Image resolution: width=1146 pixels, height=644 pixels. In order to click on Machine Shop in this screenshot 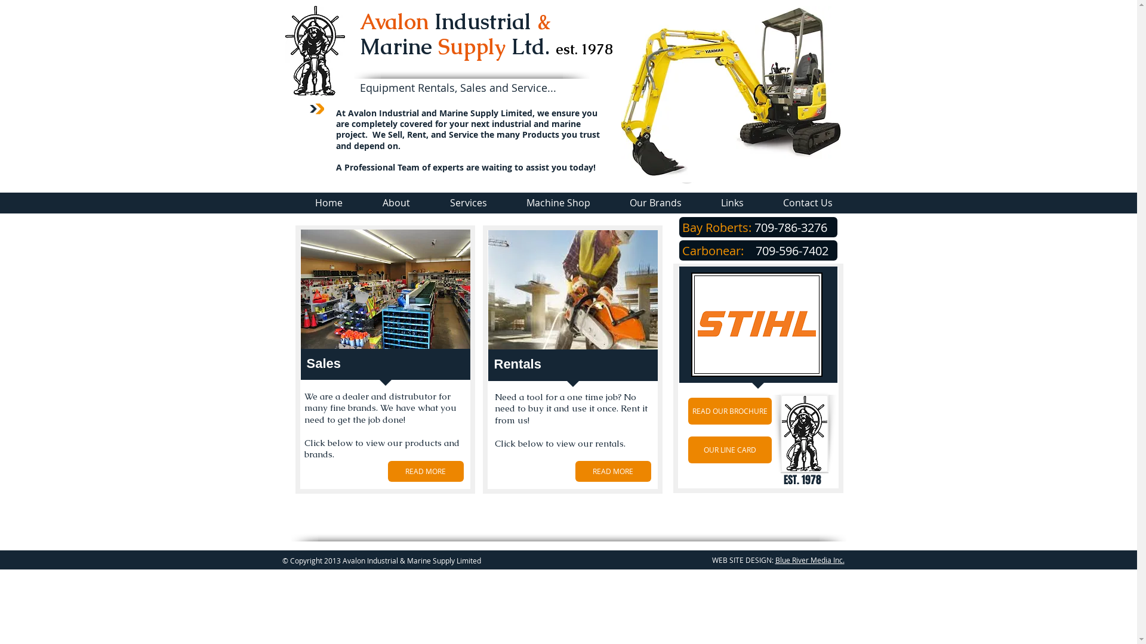, I will do `click(557, 203)`.